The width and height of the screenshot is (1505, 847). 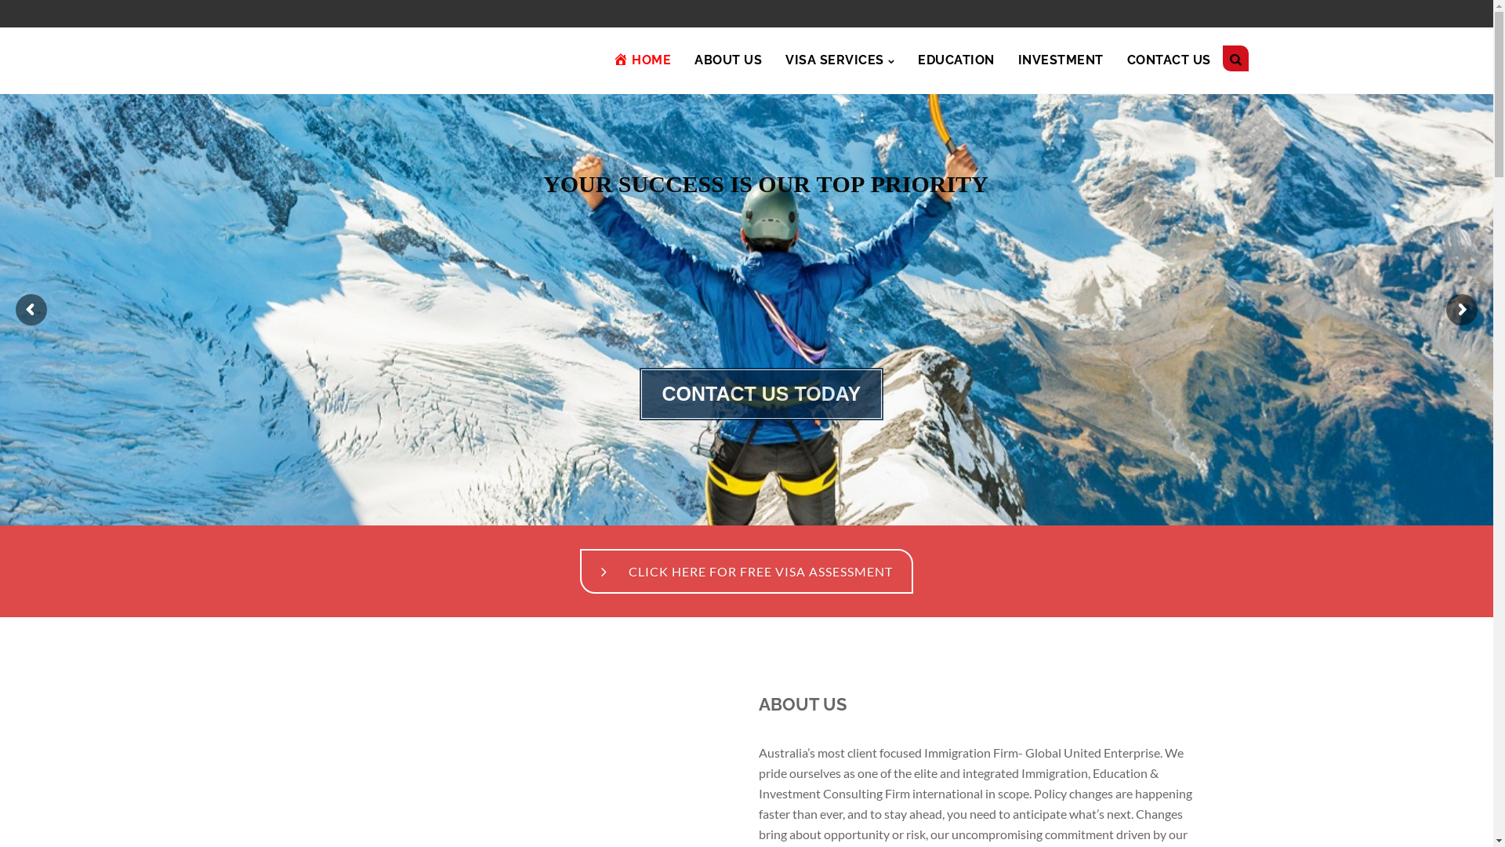 I want to click on INVESTMENT, so click(x=1060, y=60).